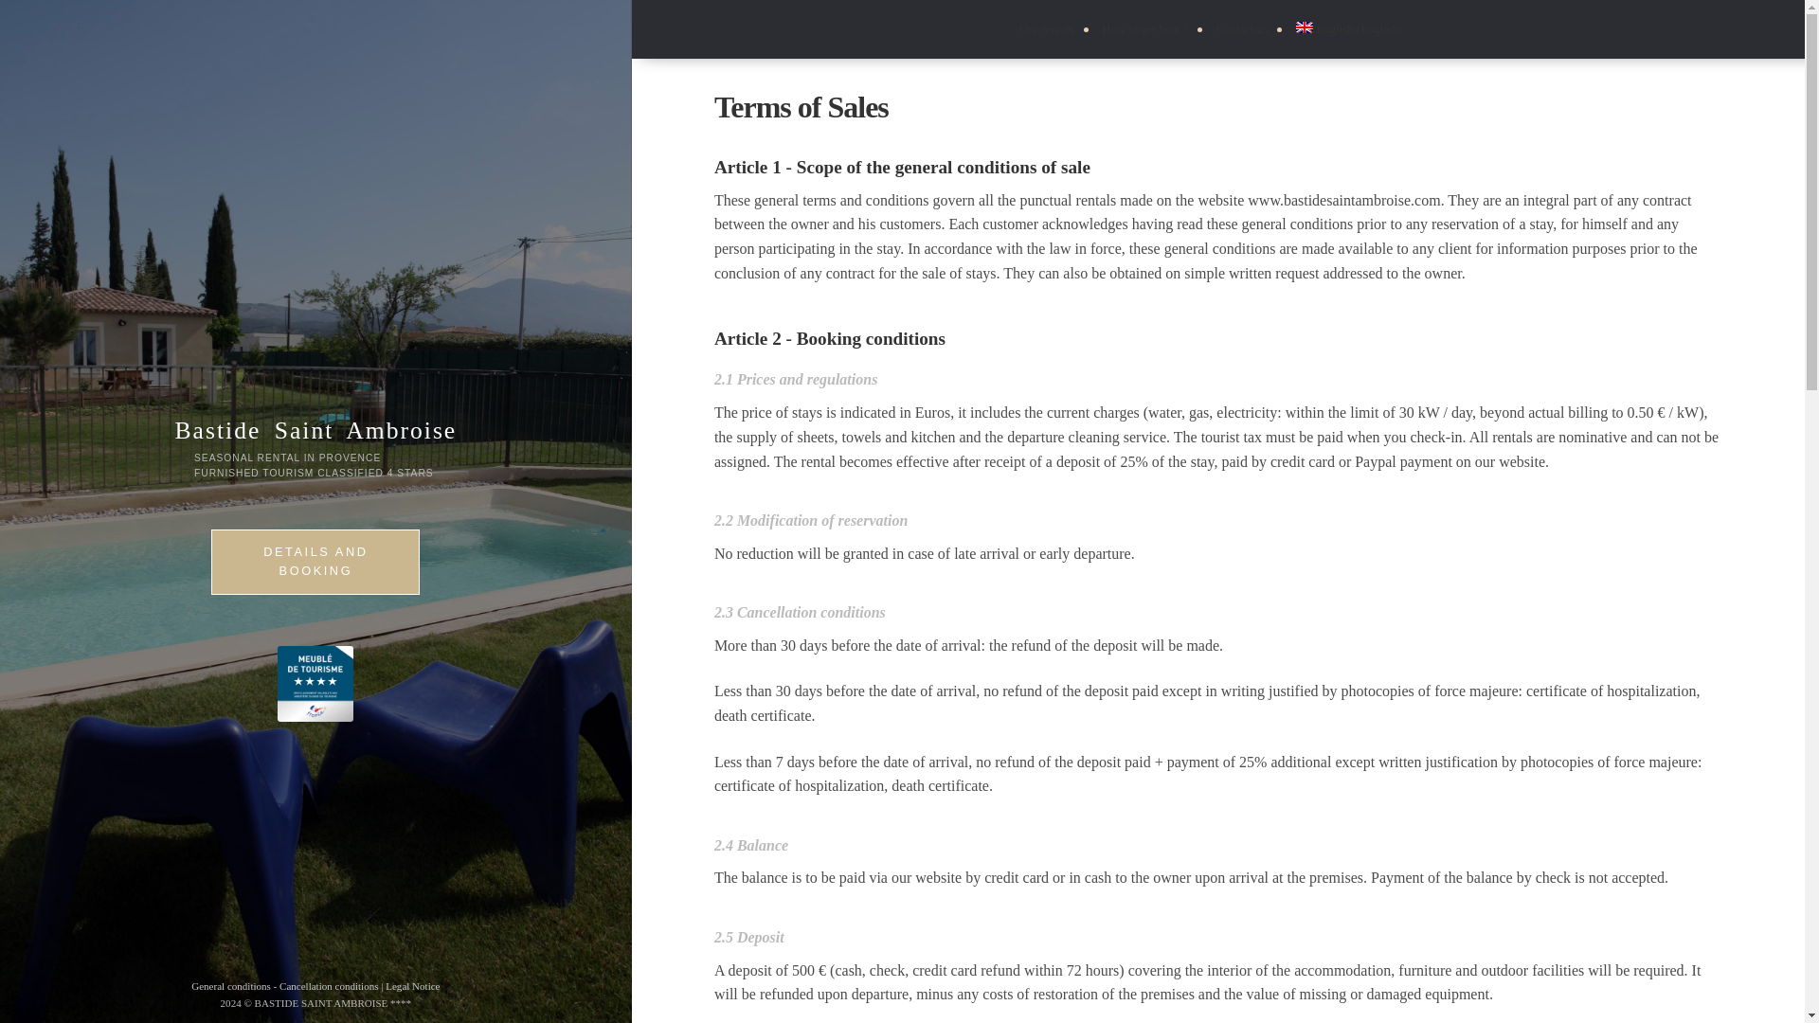  Describe the element at coordinates (1348, 28) in the screenshot. I see `English` at that location.